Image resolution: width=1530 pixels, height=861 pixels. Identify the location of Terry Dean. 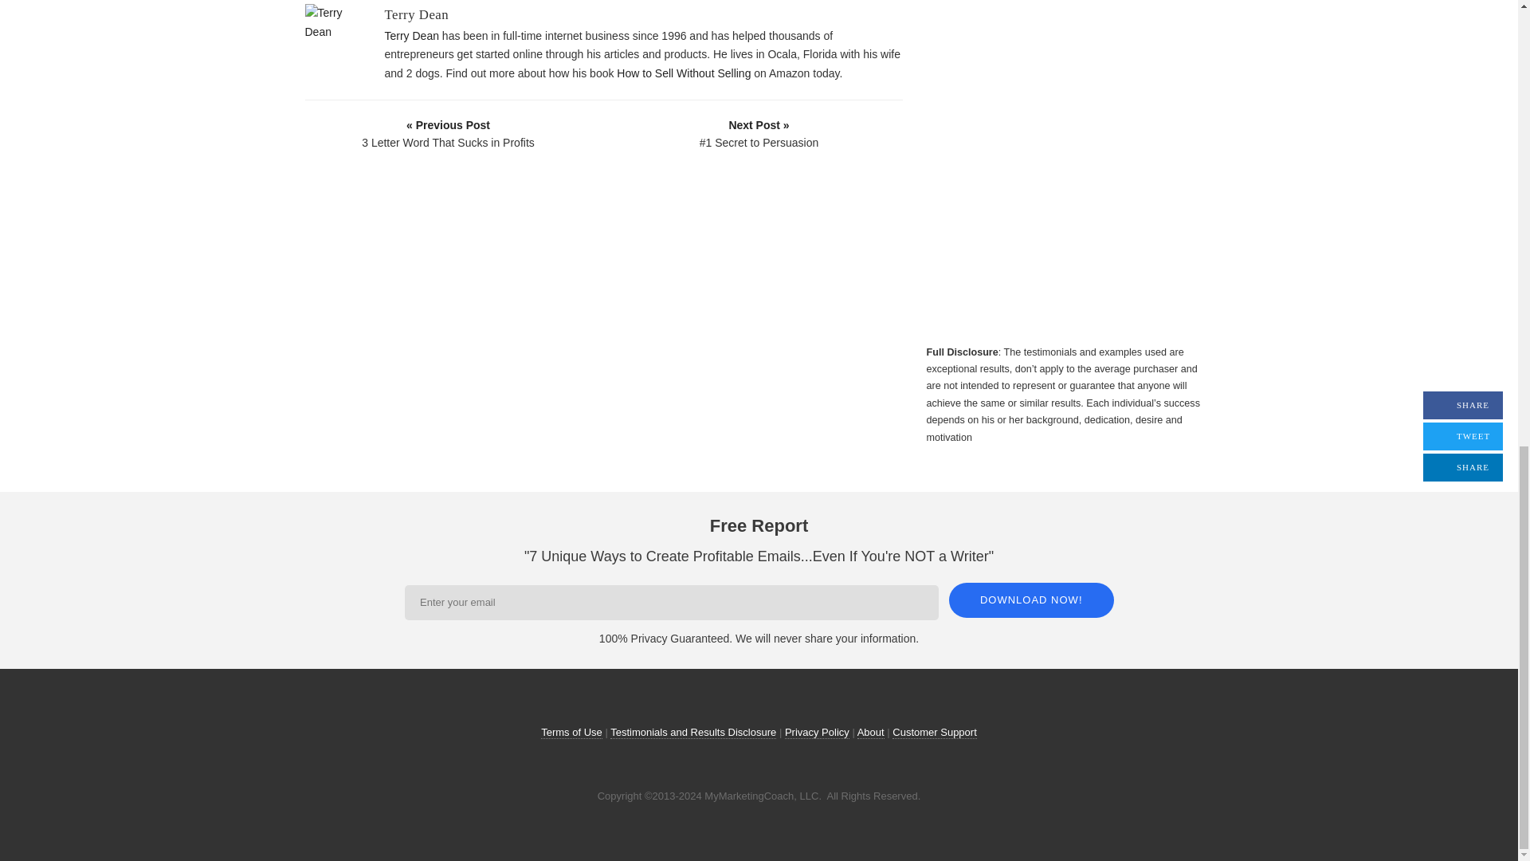
(410, 35).